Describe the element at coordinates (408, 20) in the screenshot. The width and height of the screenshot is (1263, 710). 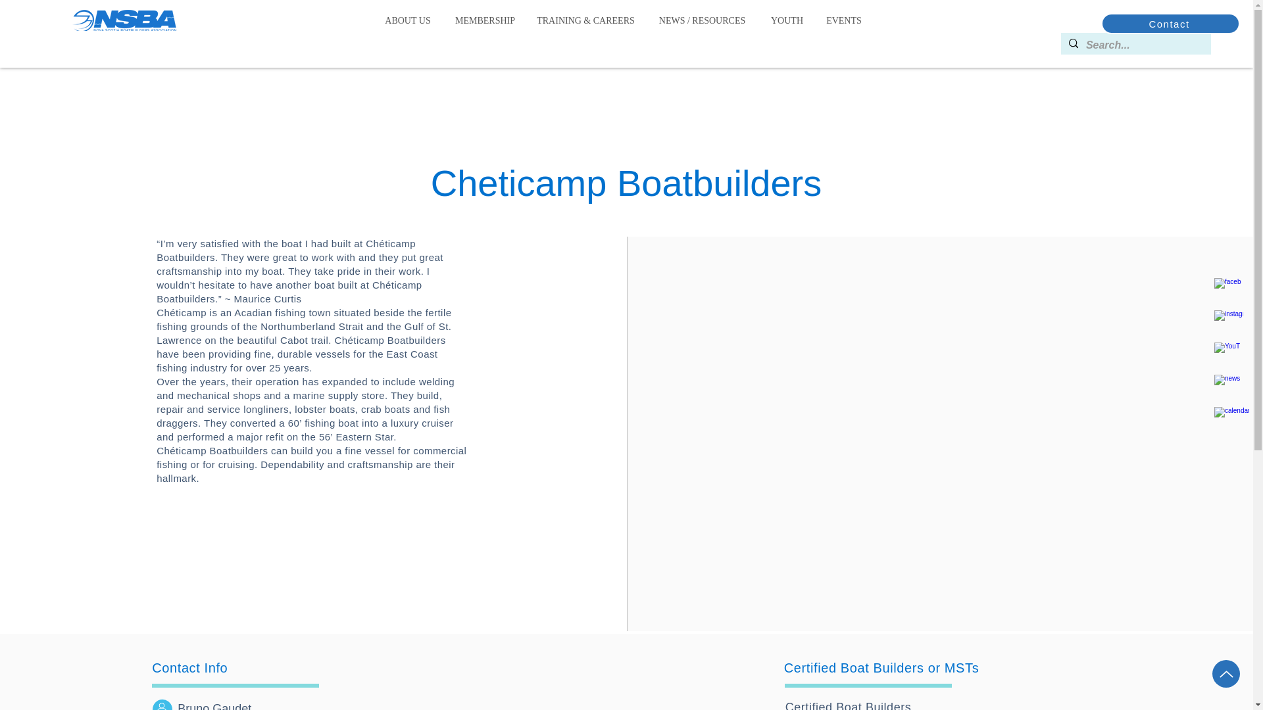
I see `ABOUT US` at that location.